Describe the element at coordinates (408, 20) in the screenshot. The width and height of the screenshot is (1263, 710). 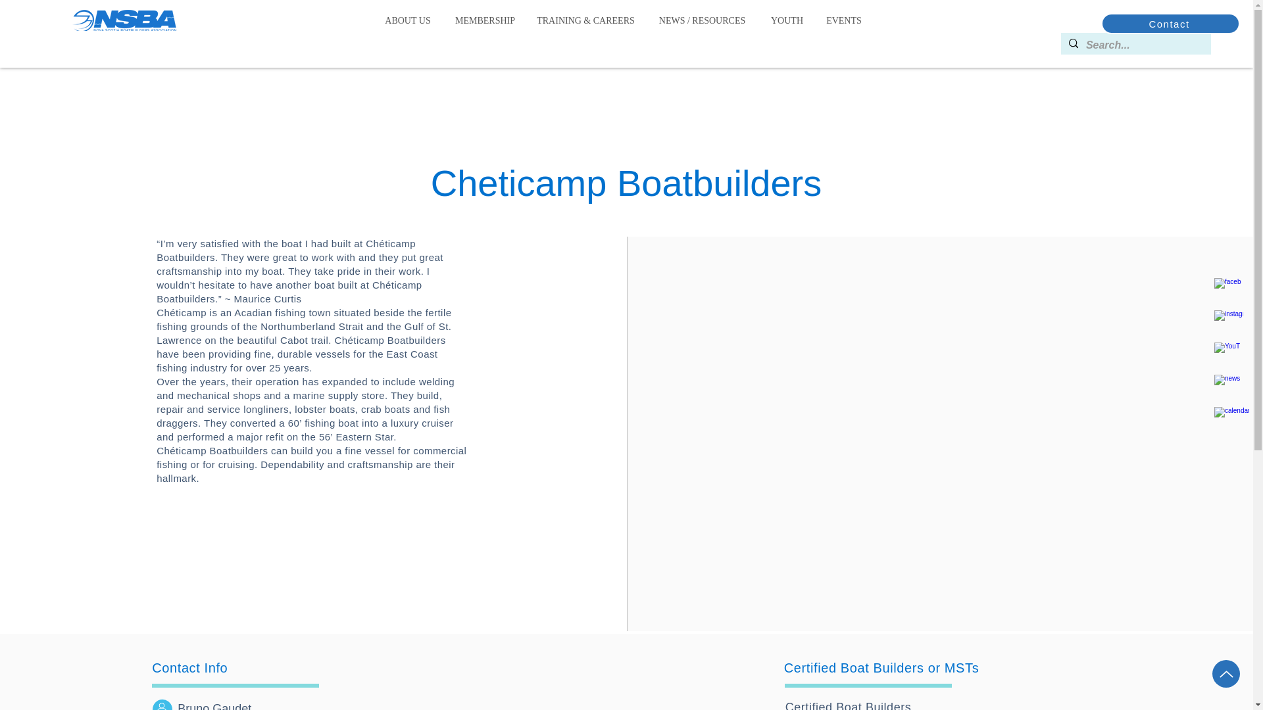
I see `ABOUT US` at that location.